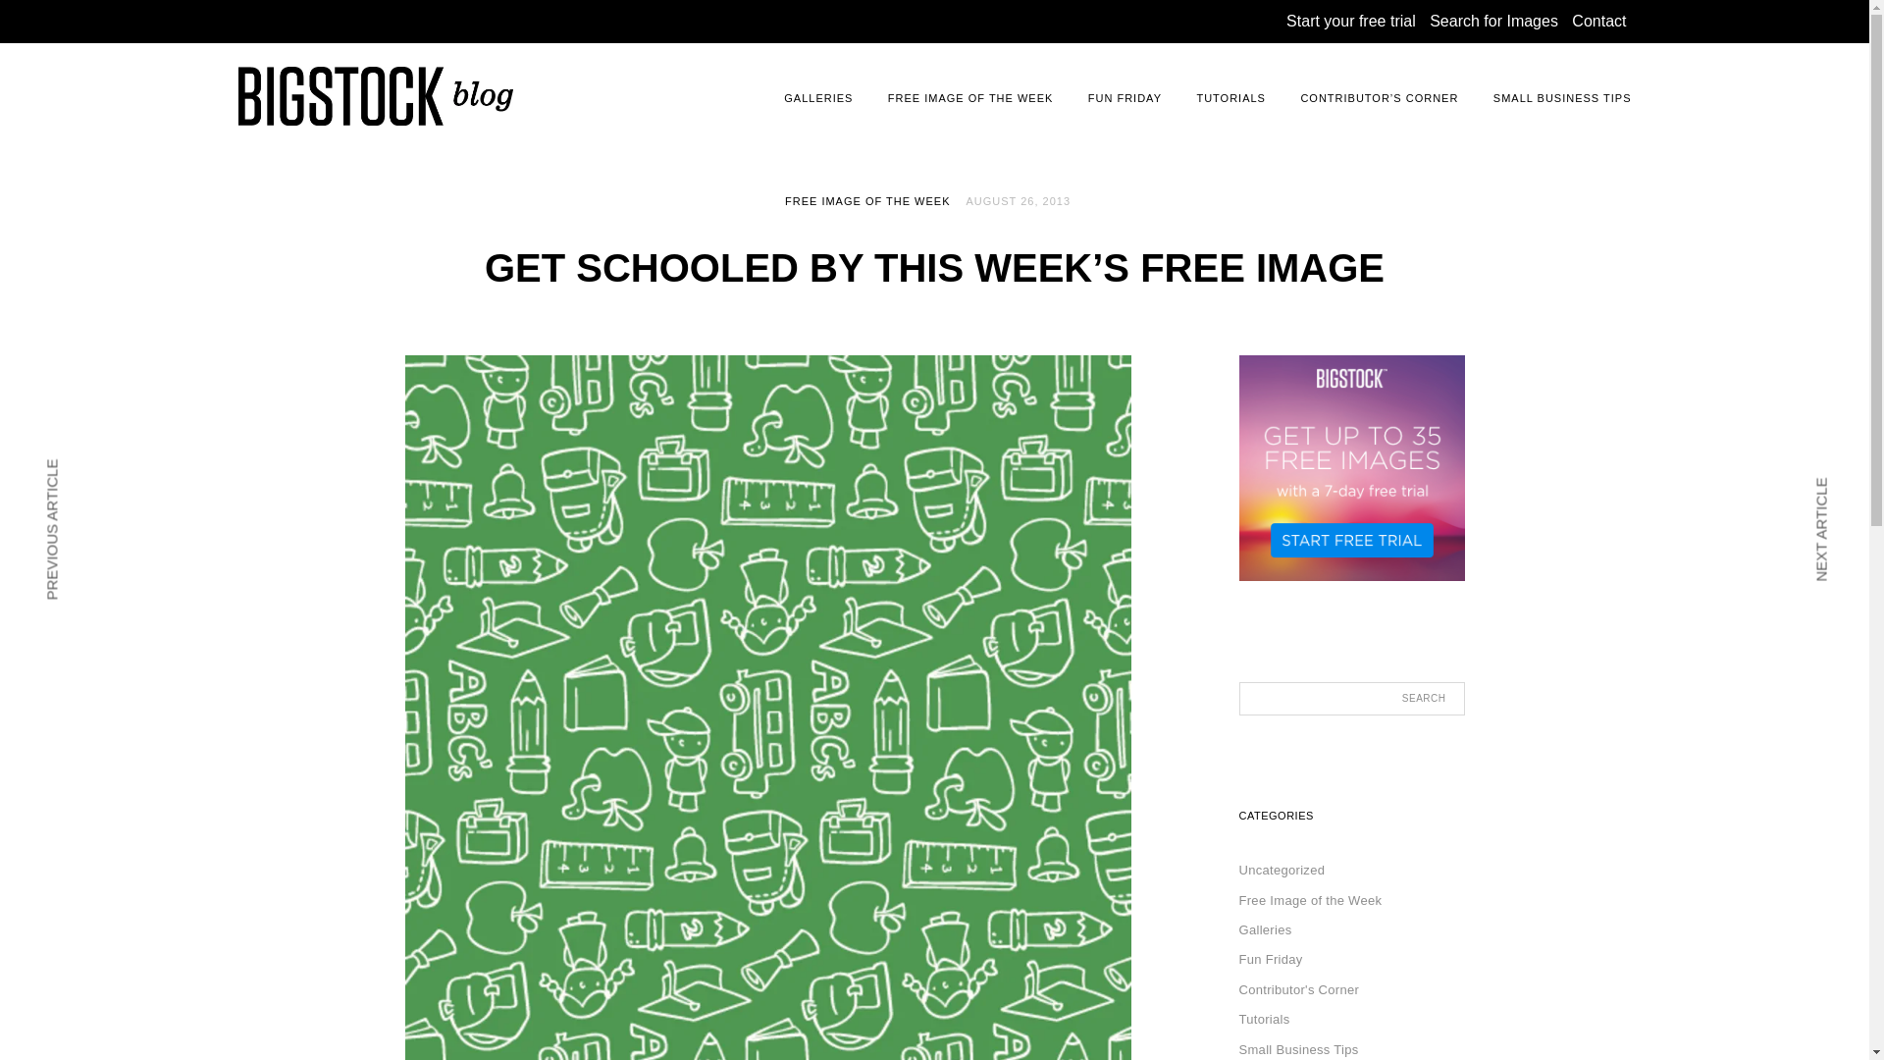  What do you see at coordinates (300, 146) in the screenshot?
I see `Sandbox` at bounding box center [300, 146].